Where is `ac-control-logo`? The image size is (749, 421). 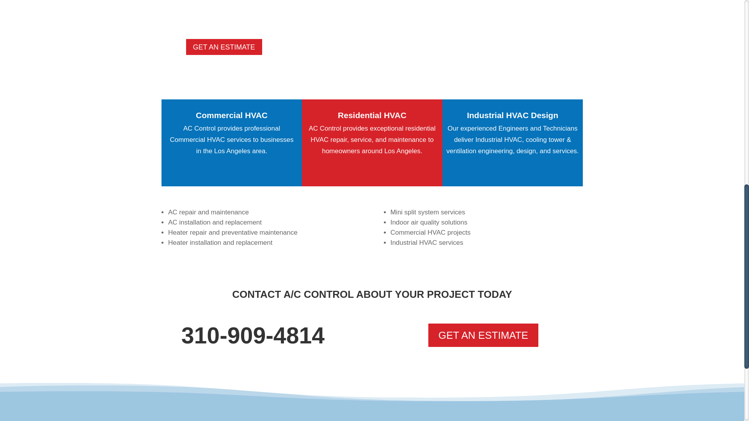
ac-control-logo is located at coordinates (195, 414).